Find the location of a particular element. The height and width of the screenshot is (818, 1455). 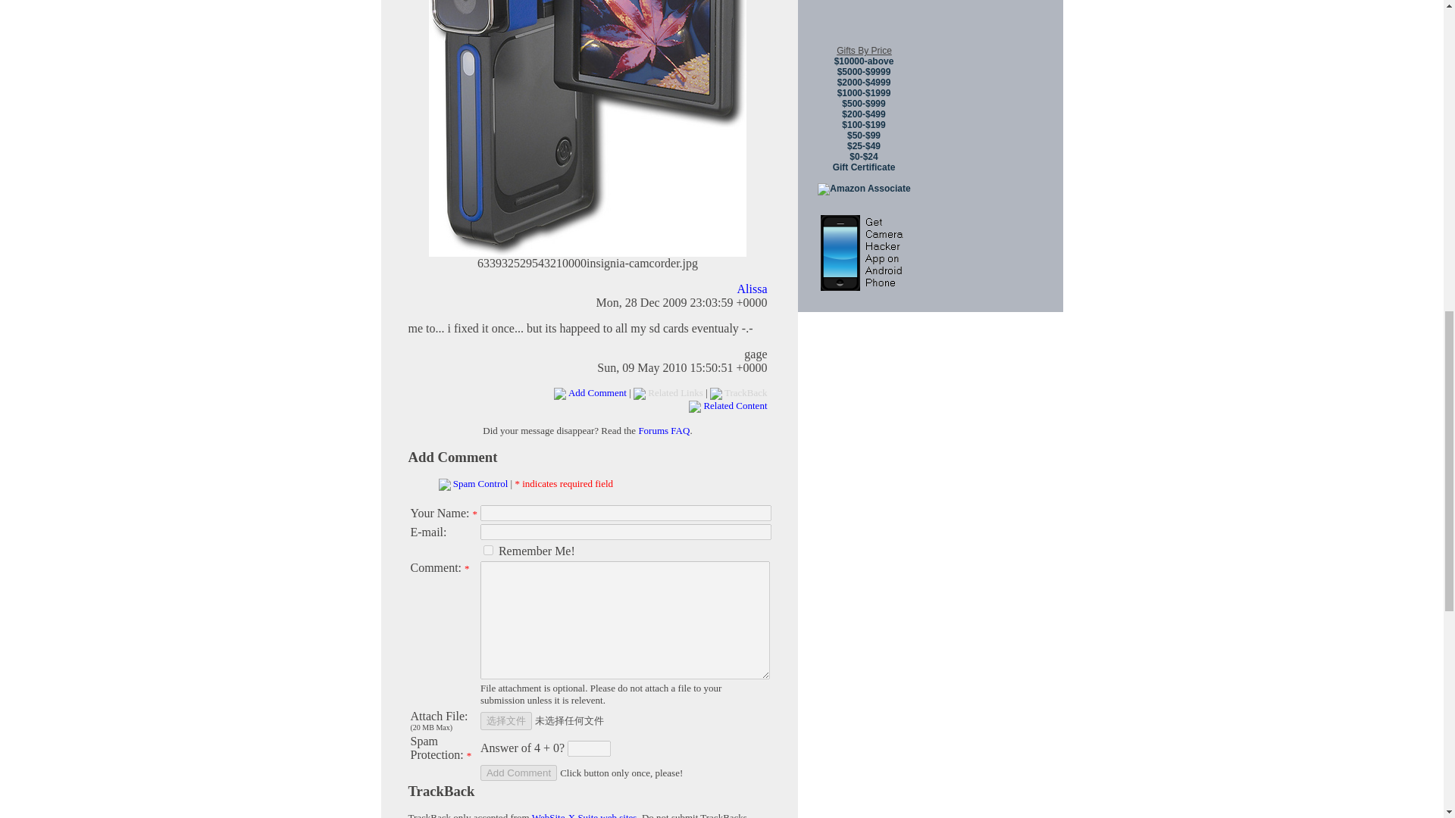

Add Comment is located at coordinates (597, 392).